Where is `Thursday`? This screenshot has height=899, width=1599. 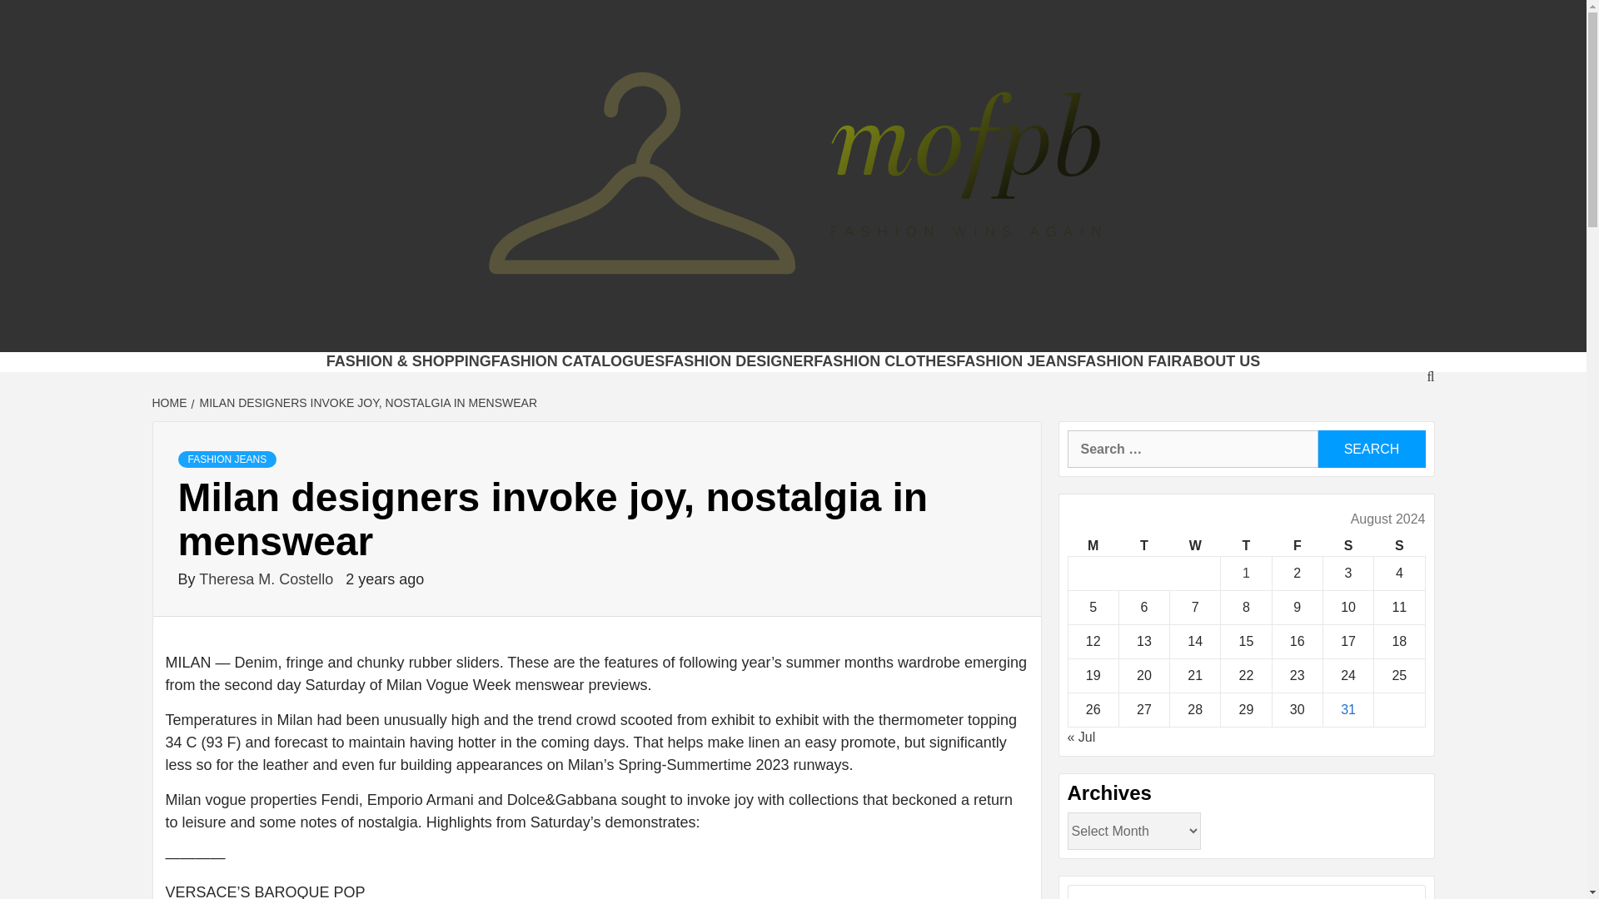
Thursday is located at coordinates (1246, 546).